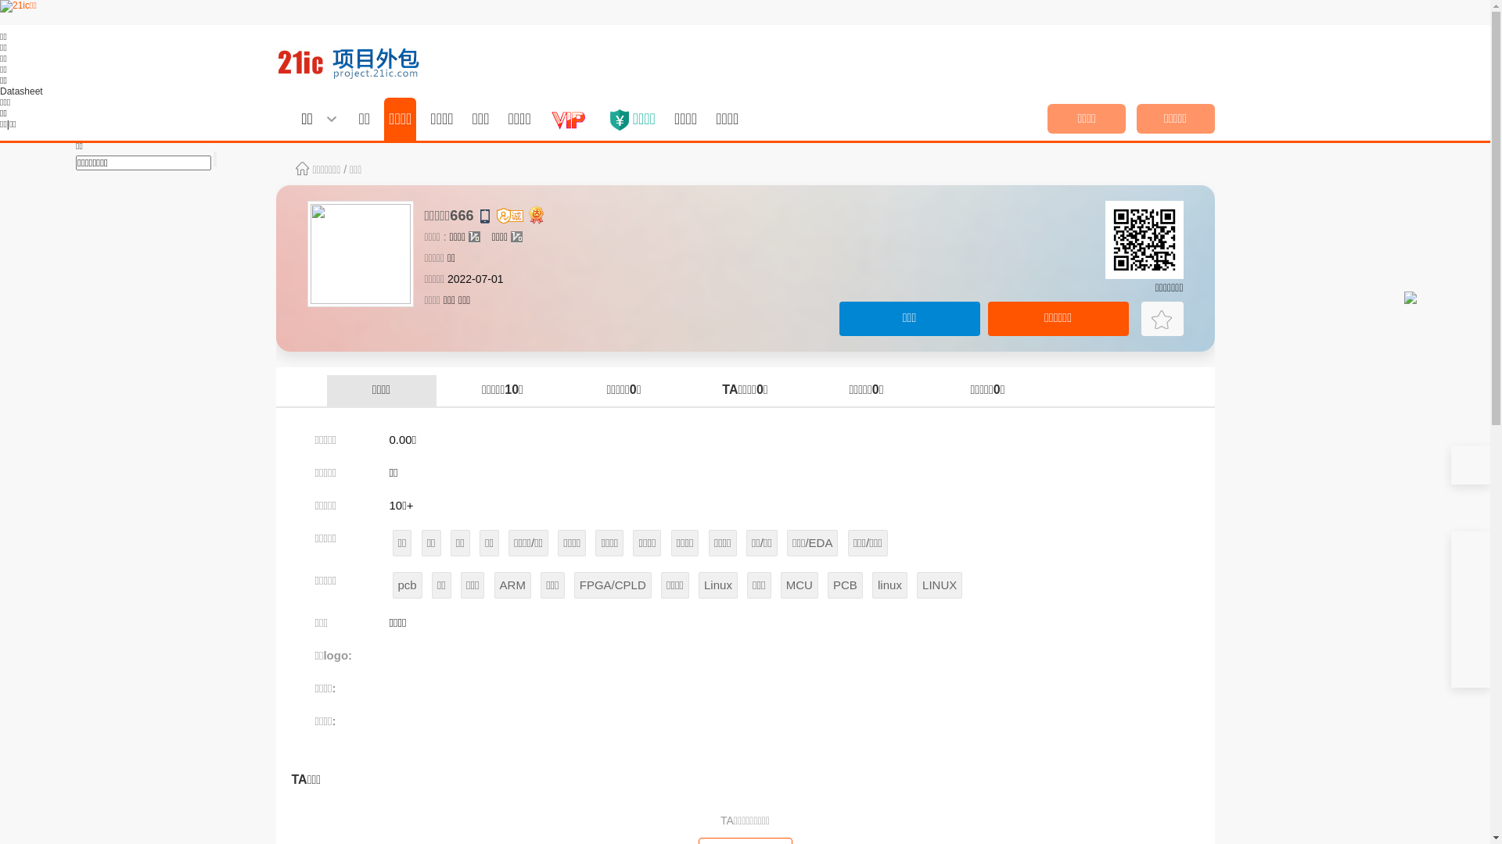 Image resolution: width=1502 pixels, height=844 pixels. I want to click on pcb, so click(408, 585).